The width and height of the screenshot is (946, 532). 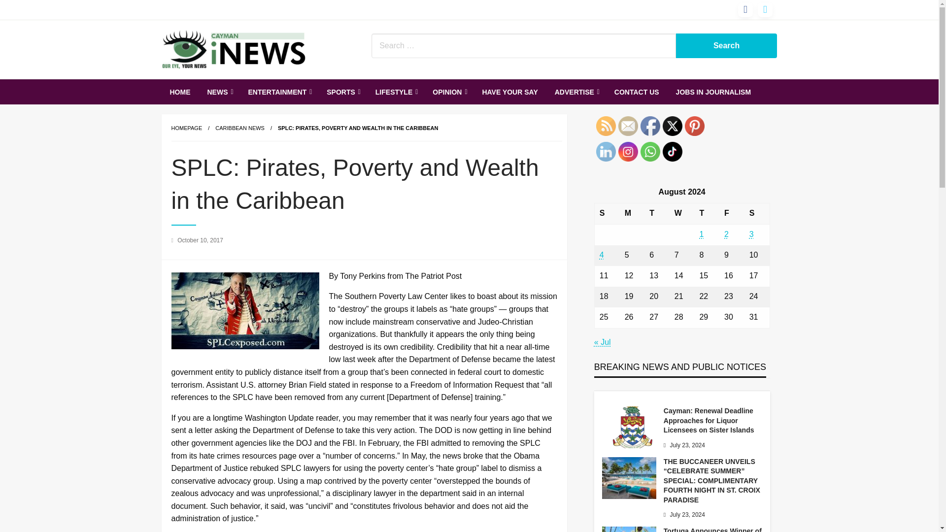 I want to click on Jobs in Journalism on Jooble, so click(x=713, y=92).